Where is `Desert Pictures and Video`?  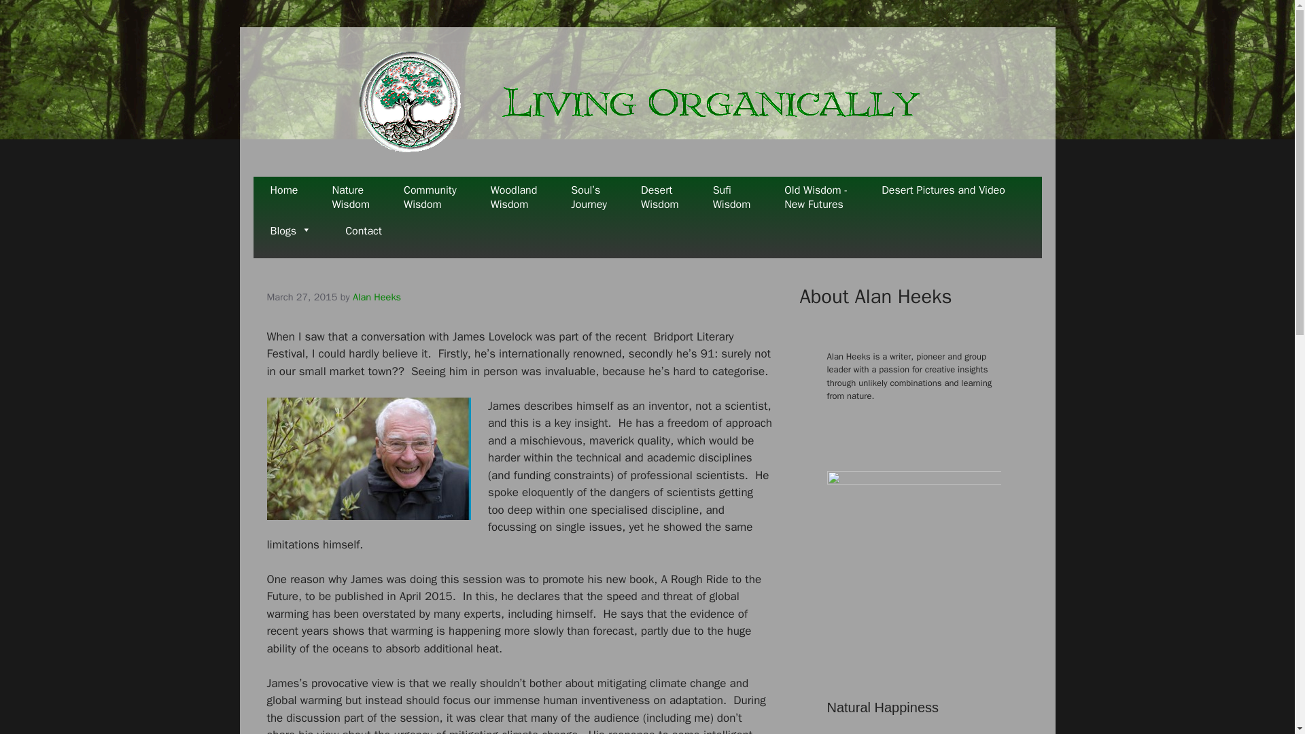
Desert Pictures and Video is located at coordinates (514, 197).